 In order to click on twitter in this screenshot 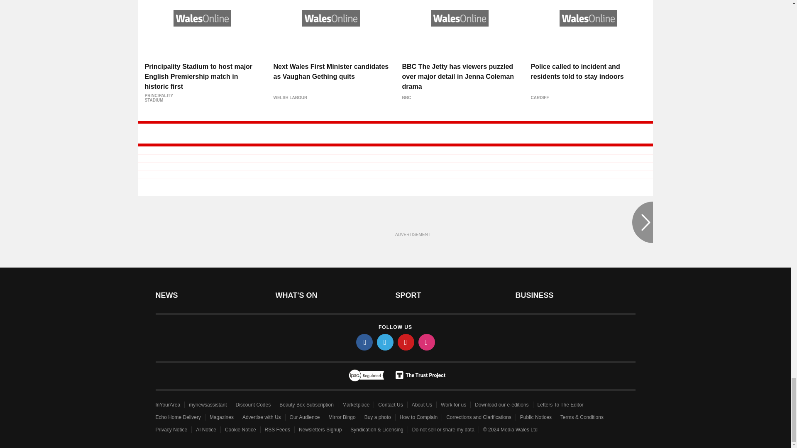, I will do `click(385, 342)`.